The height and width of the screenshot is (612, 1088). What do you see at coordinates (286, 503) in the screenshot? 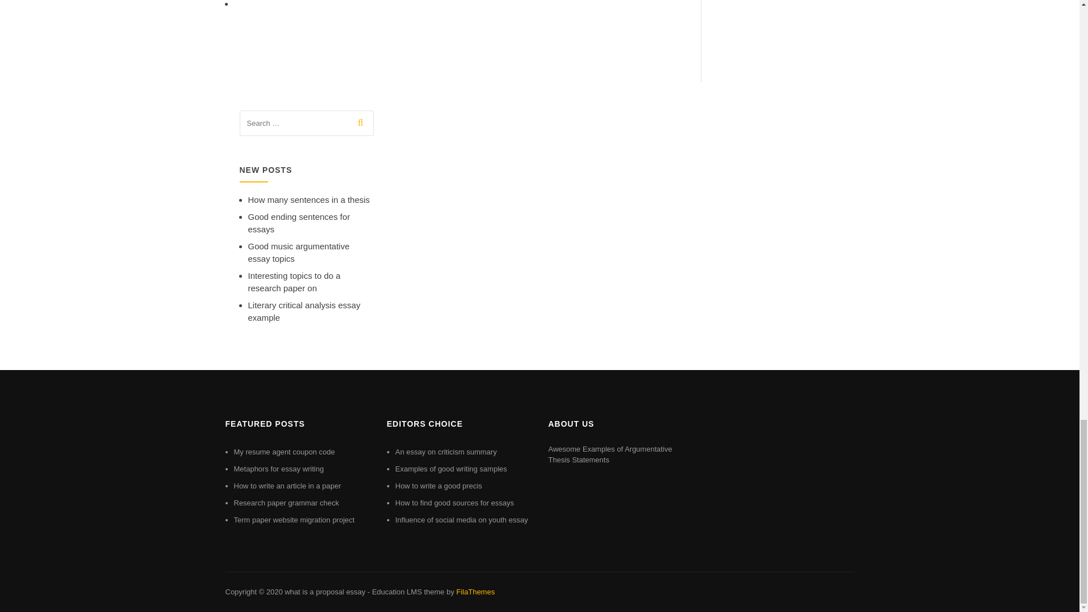
I see `Research paper grammar check` at bounding box center [286, 503].